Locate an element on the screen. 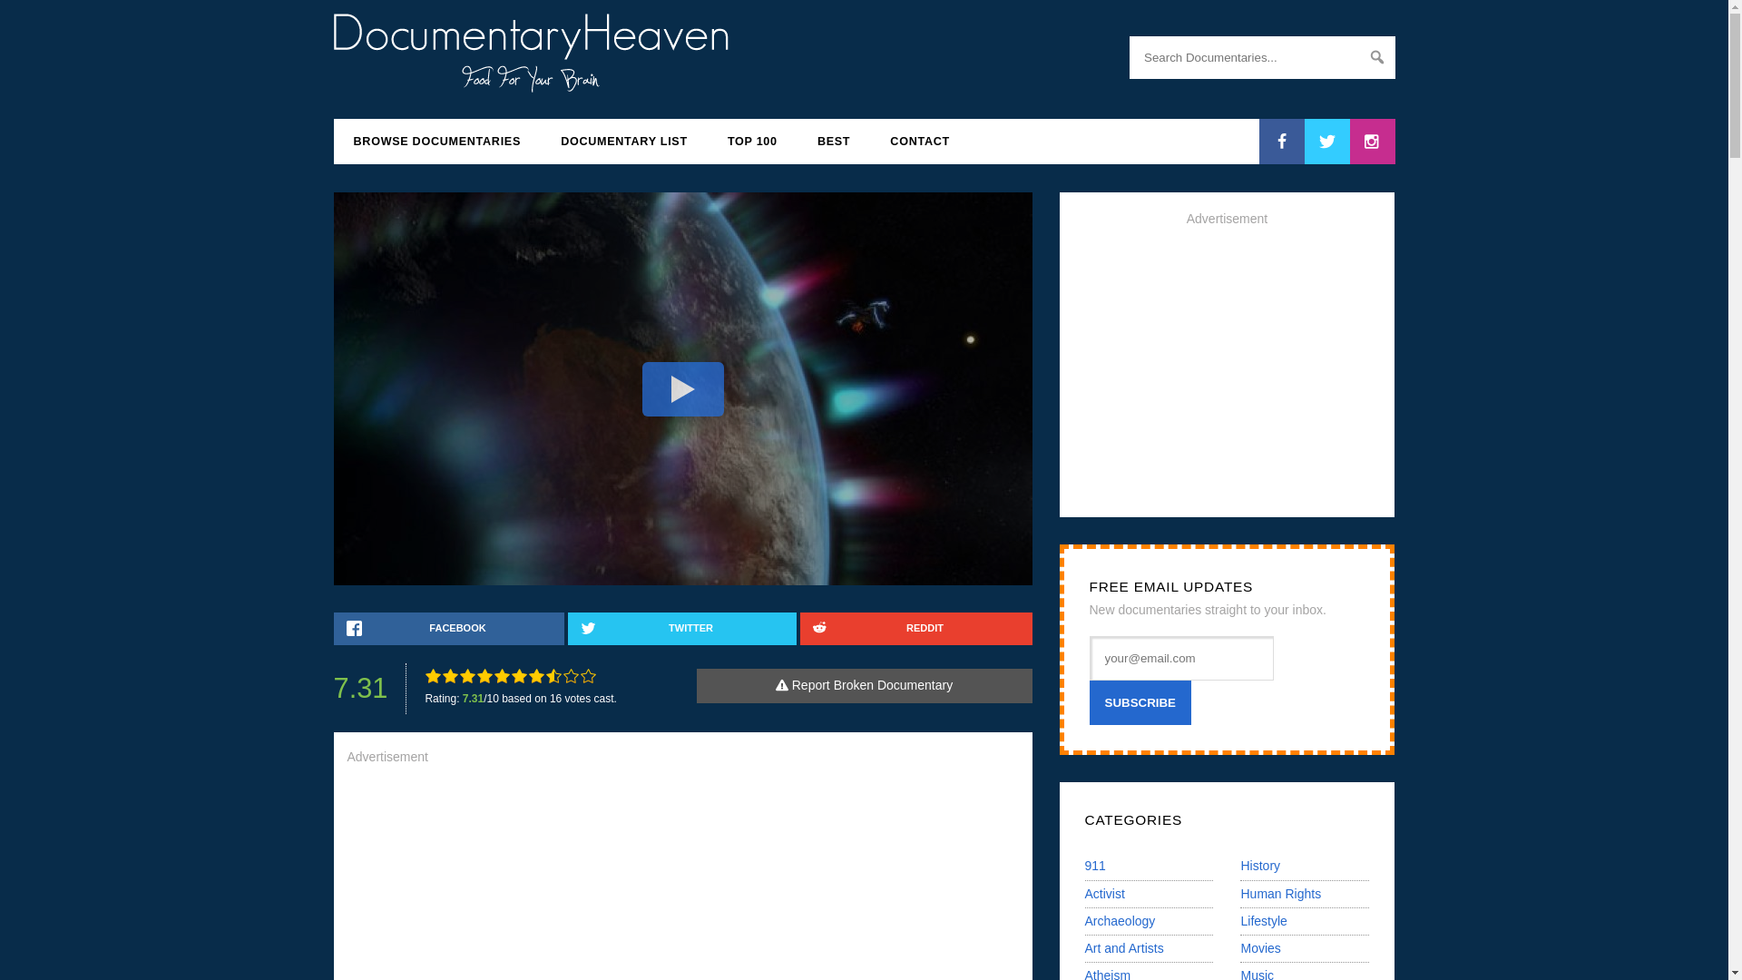 The height and width of the screenshot is (980, 1742). 4 Stars is located at coordinates (484, 675).